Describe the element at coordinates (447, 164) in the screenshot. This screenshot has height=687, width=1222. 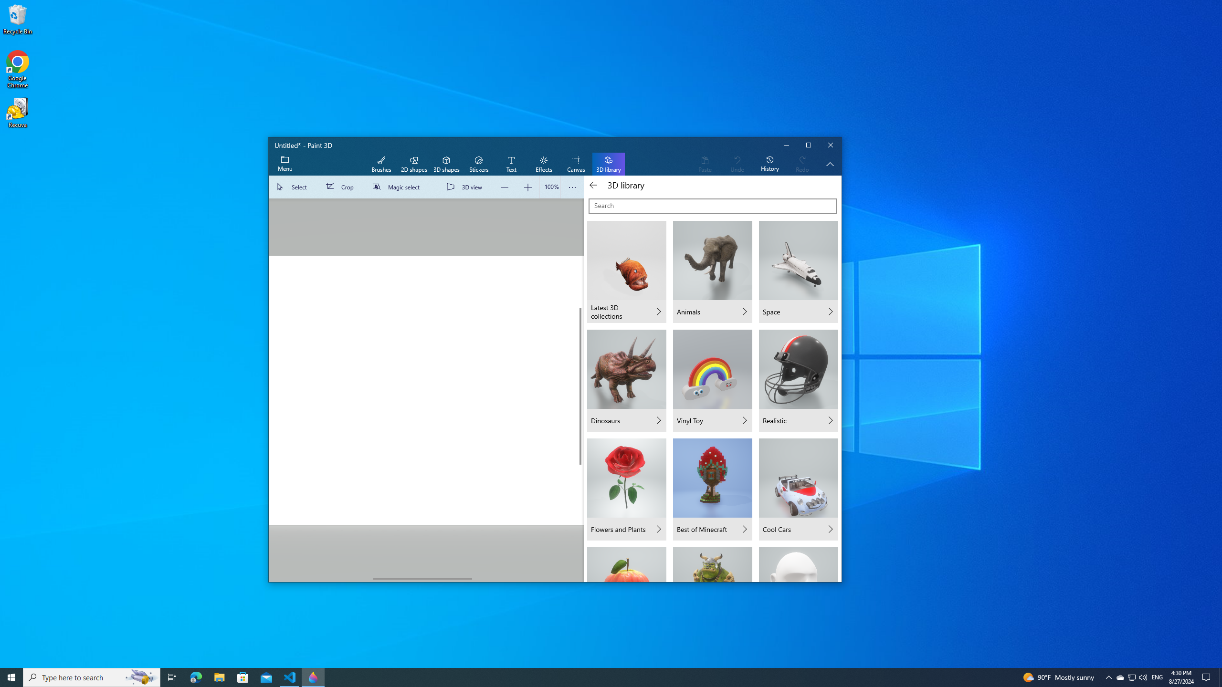
I see `3D shapes` at that location.